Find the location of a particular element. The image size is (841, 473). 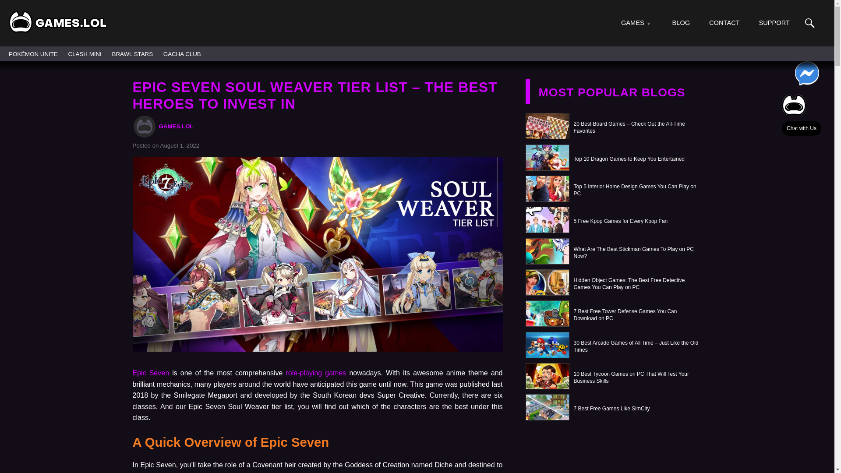

CLASH MINI is located at coordinates (85, 53).